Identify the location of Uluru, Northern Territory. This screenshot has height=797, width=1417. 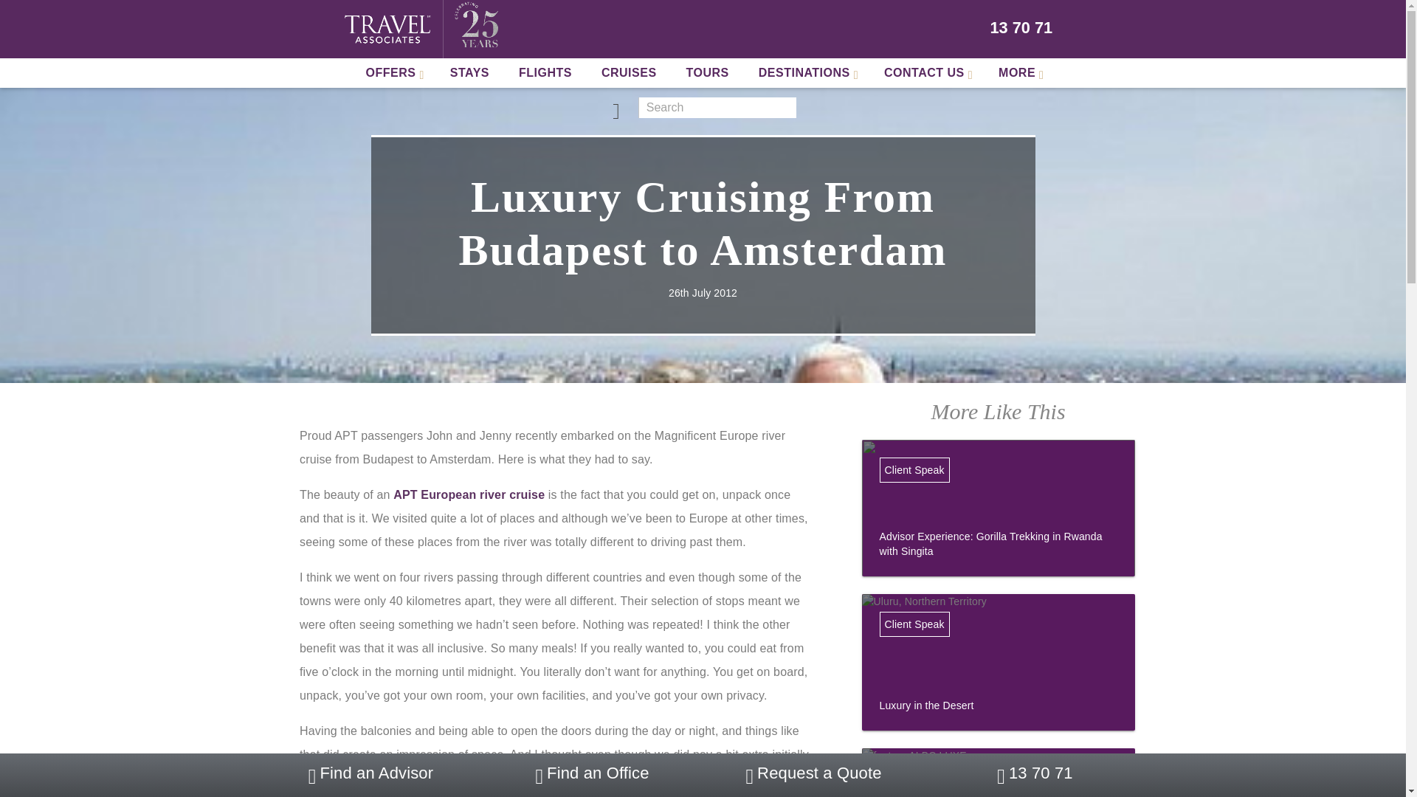
(998, 683).